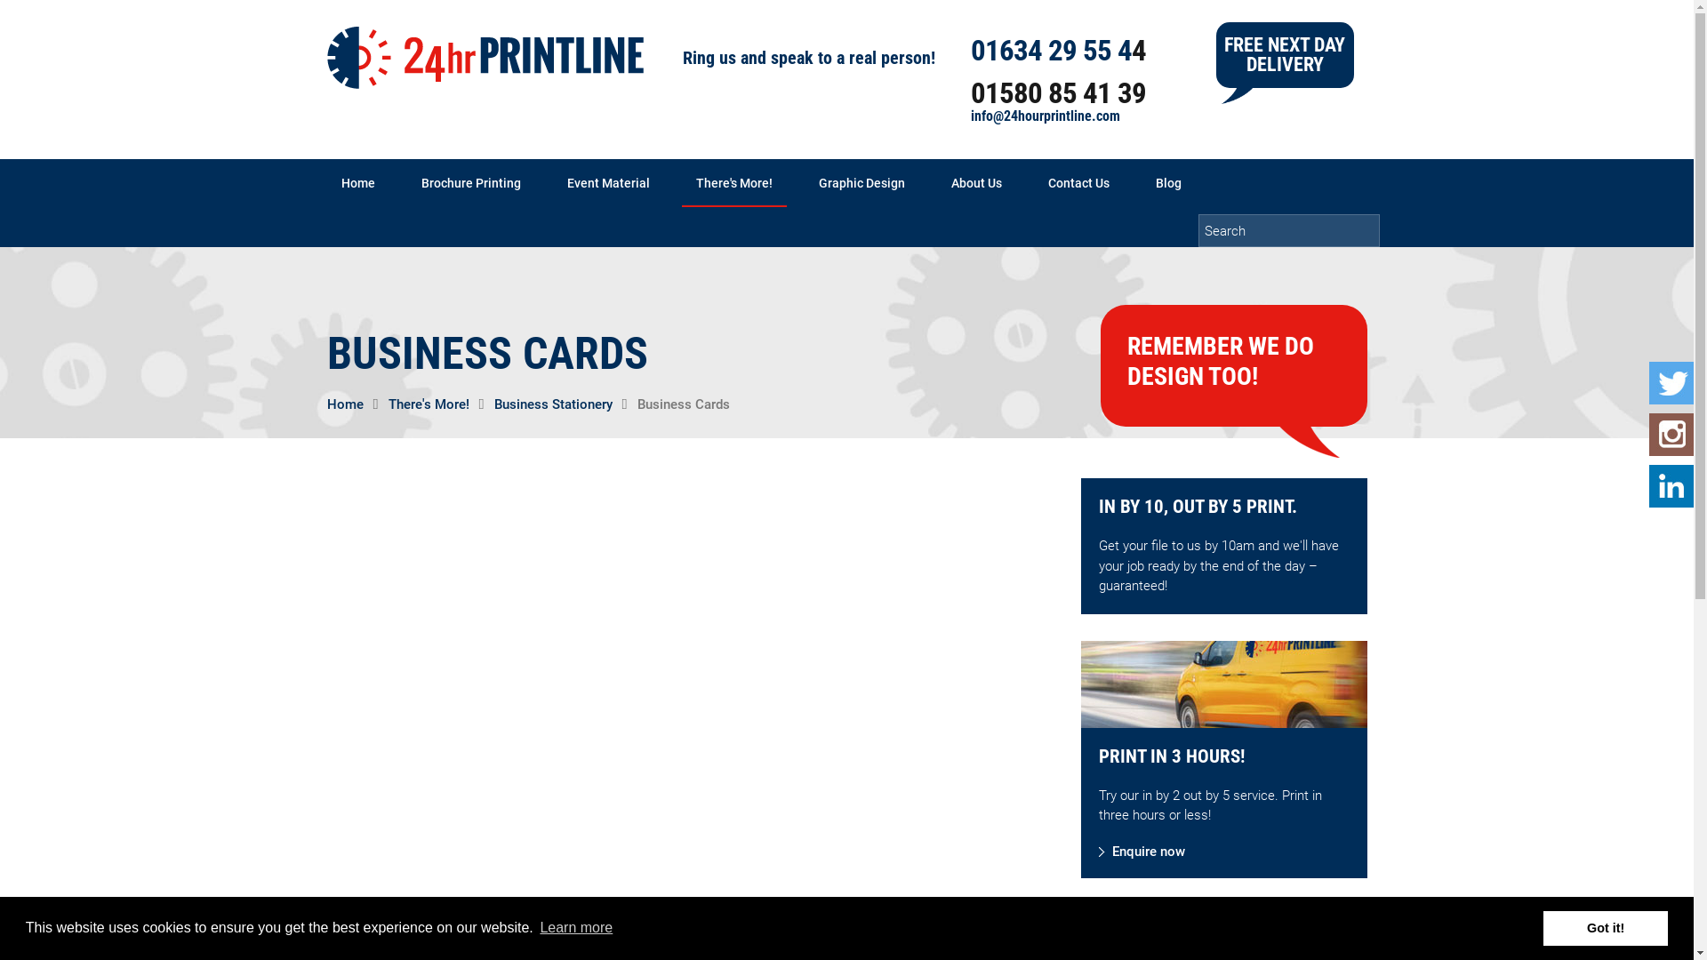 The height and width of the screenshot is (960, 1707). I want to click on 24 hour Printline, so click(485, 58).